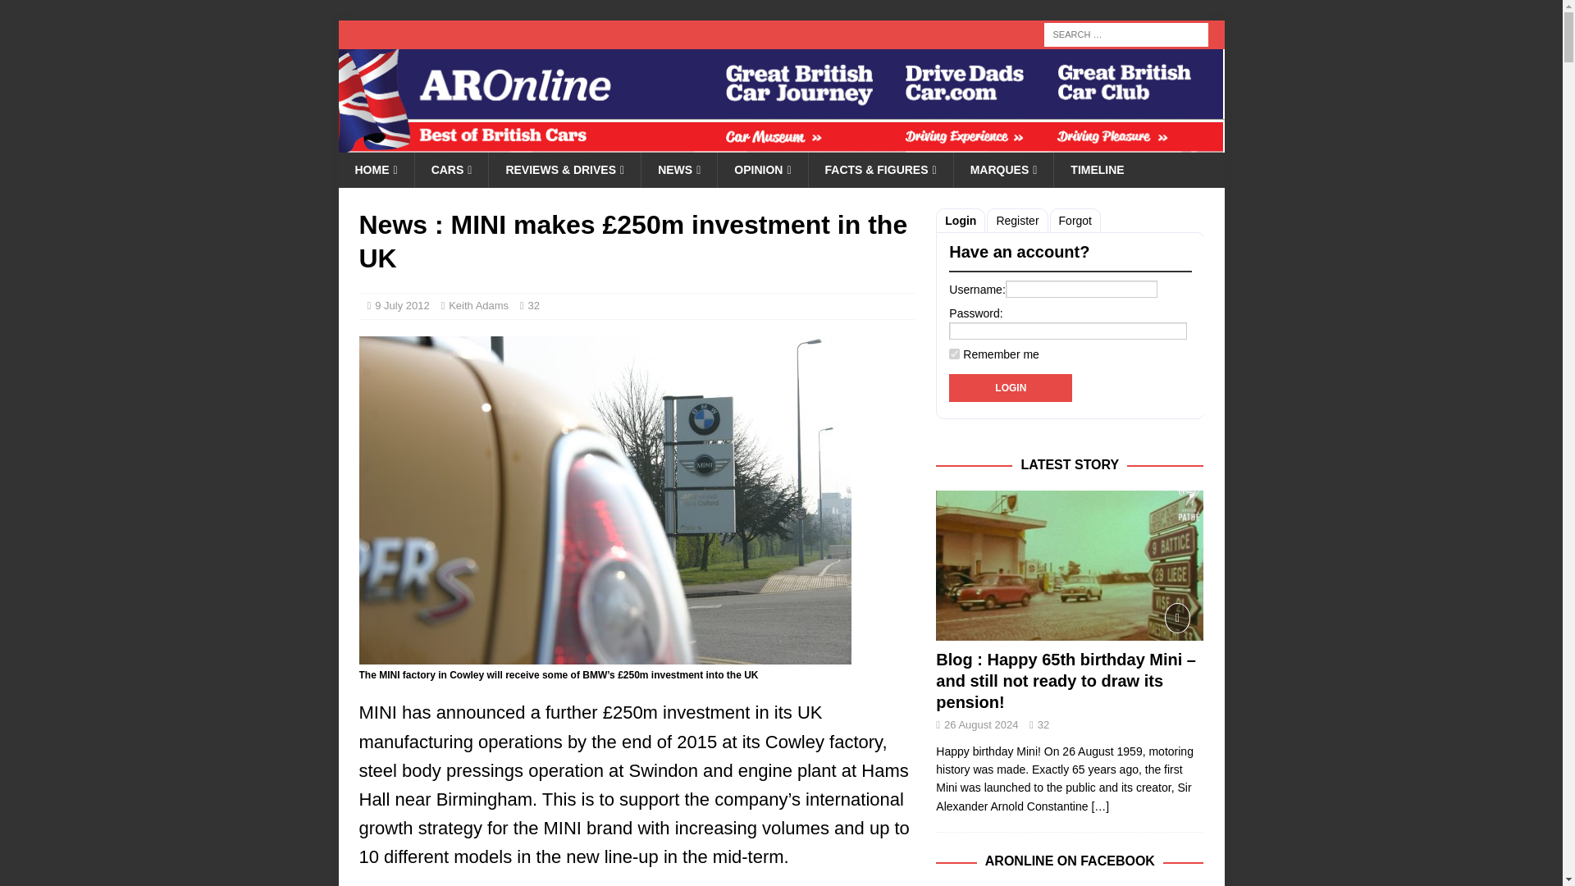 Image resolution: width=1575 pixels, height=886 pixels. Describe the element at coordinates (451, 169) in the screenshot. I see `AROnline model histories` at that location.